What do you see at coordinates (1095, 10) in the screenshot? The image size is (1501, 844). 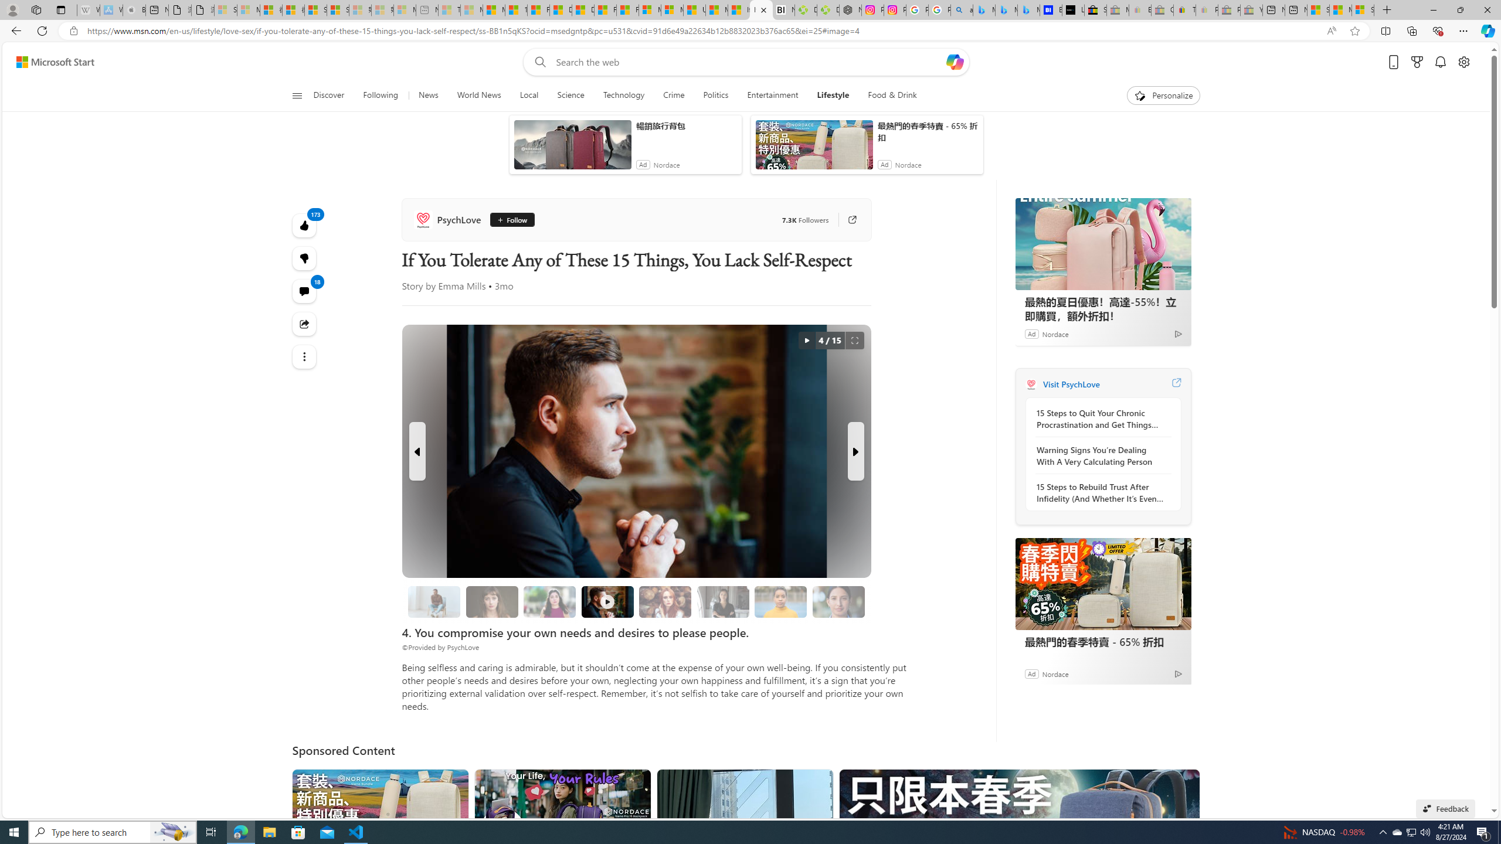 I see `Selling on eBay | Electronics, Fashion, Home & Garden | eBay` at bounding box center [1095, 10].